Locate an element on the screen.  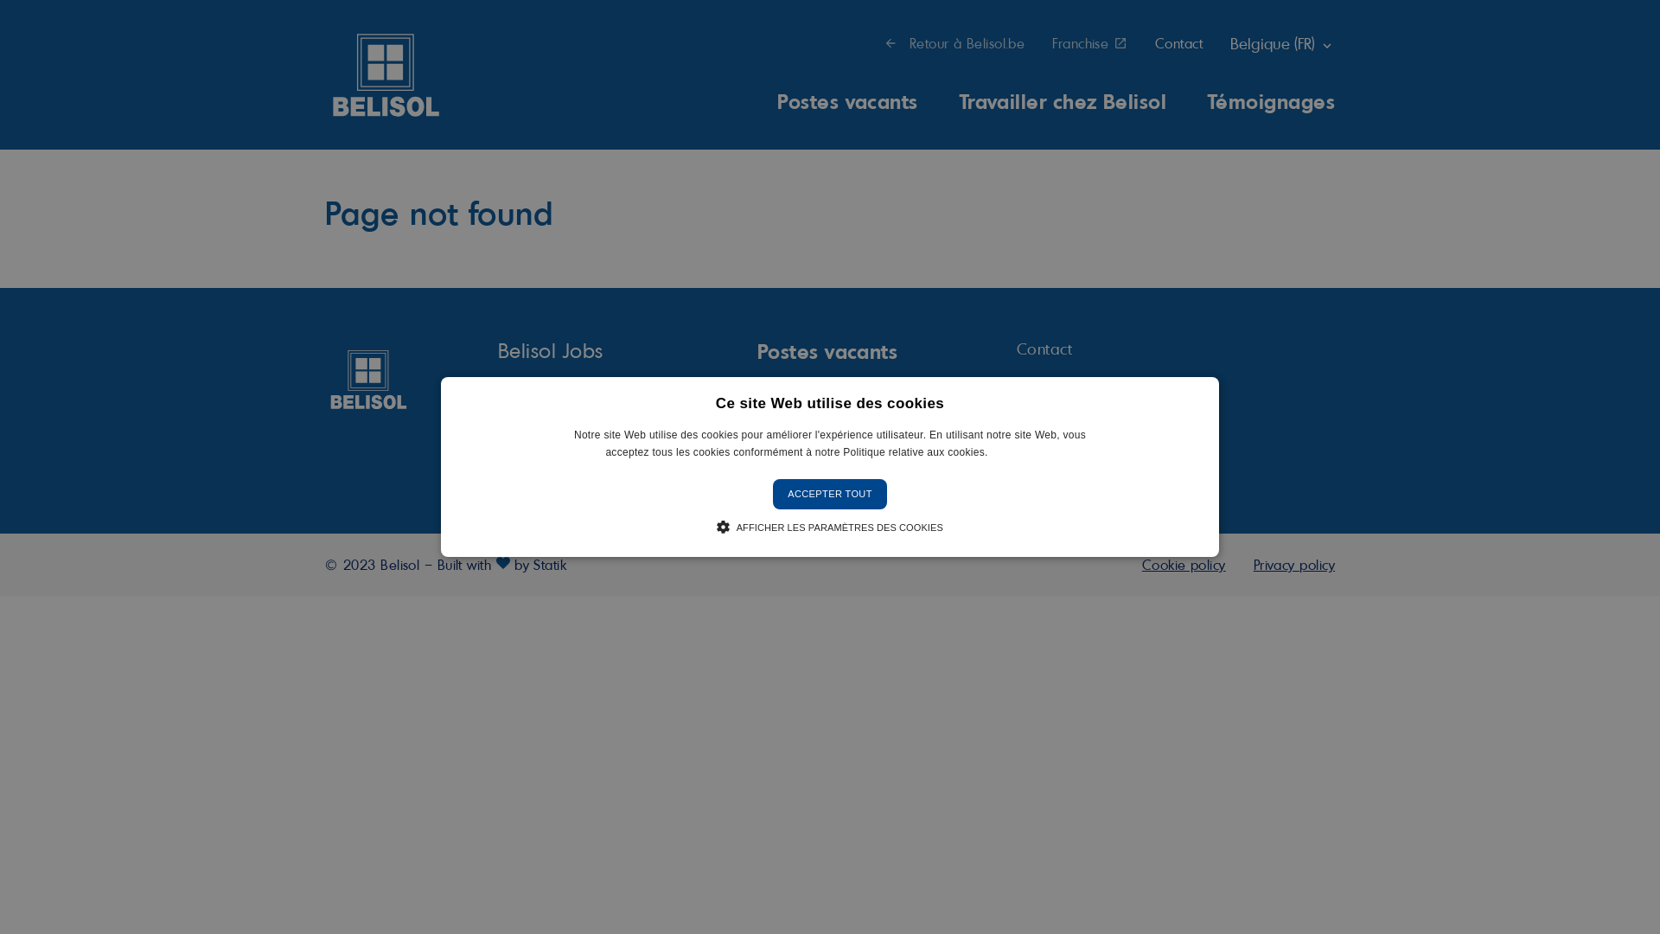
Postes vacants is located at coordinates (847, 100).